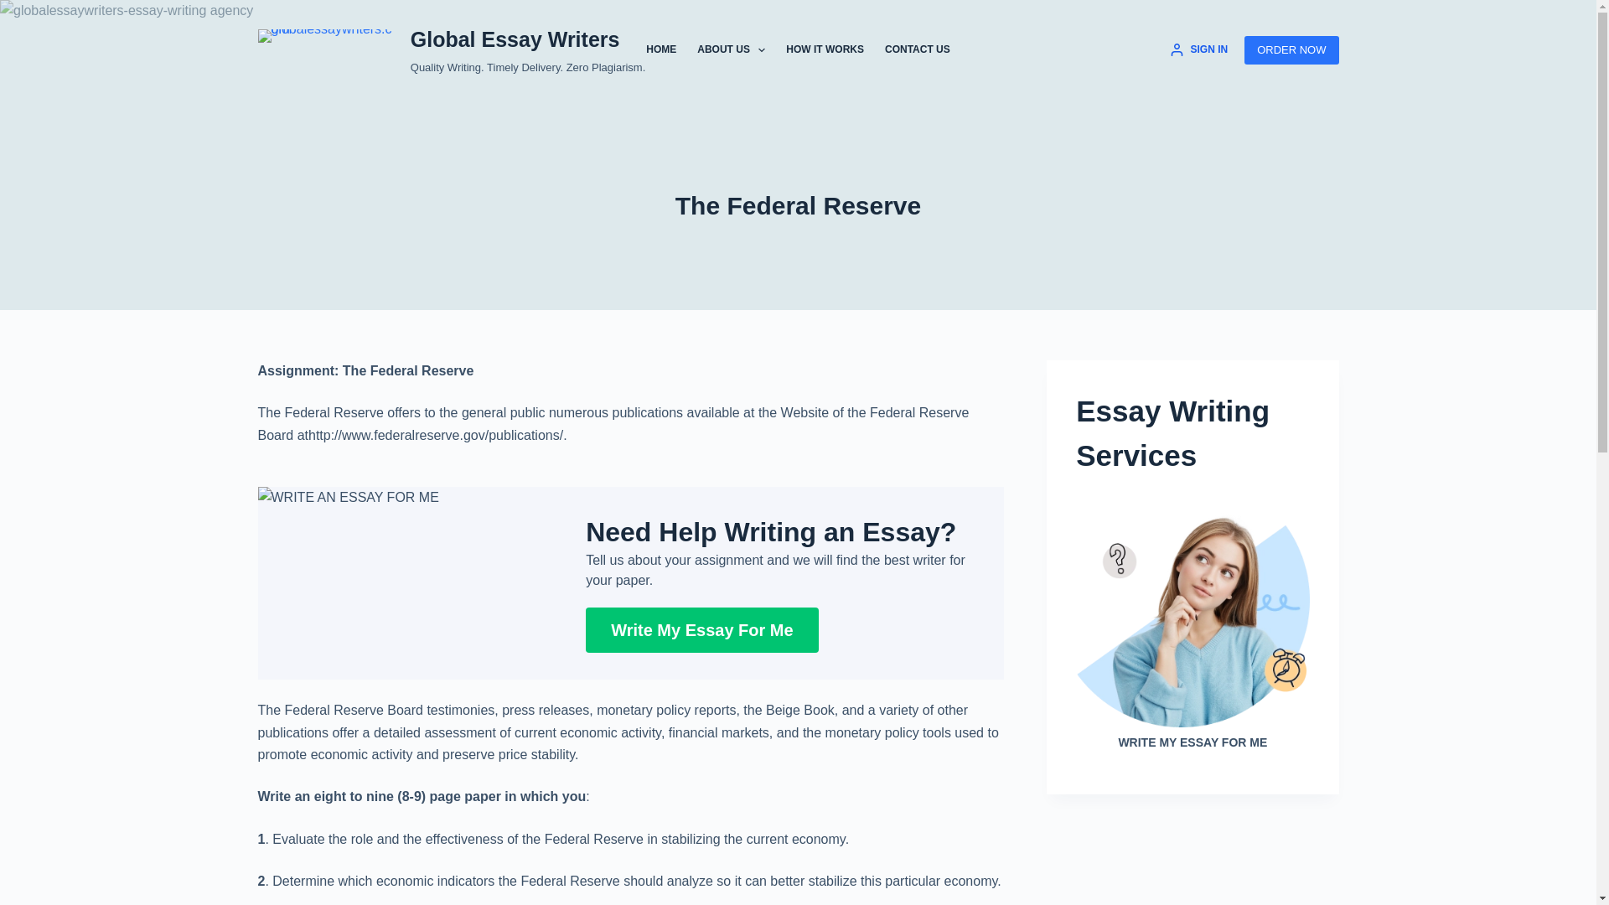 The height and width of the screenshot is (905, 1609). What do you see at coordinates (515, 39) in the screenshot?
I see `Global Essay Writers` at bounding box center [515, 39].